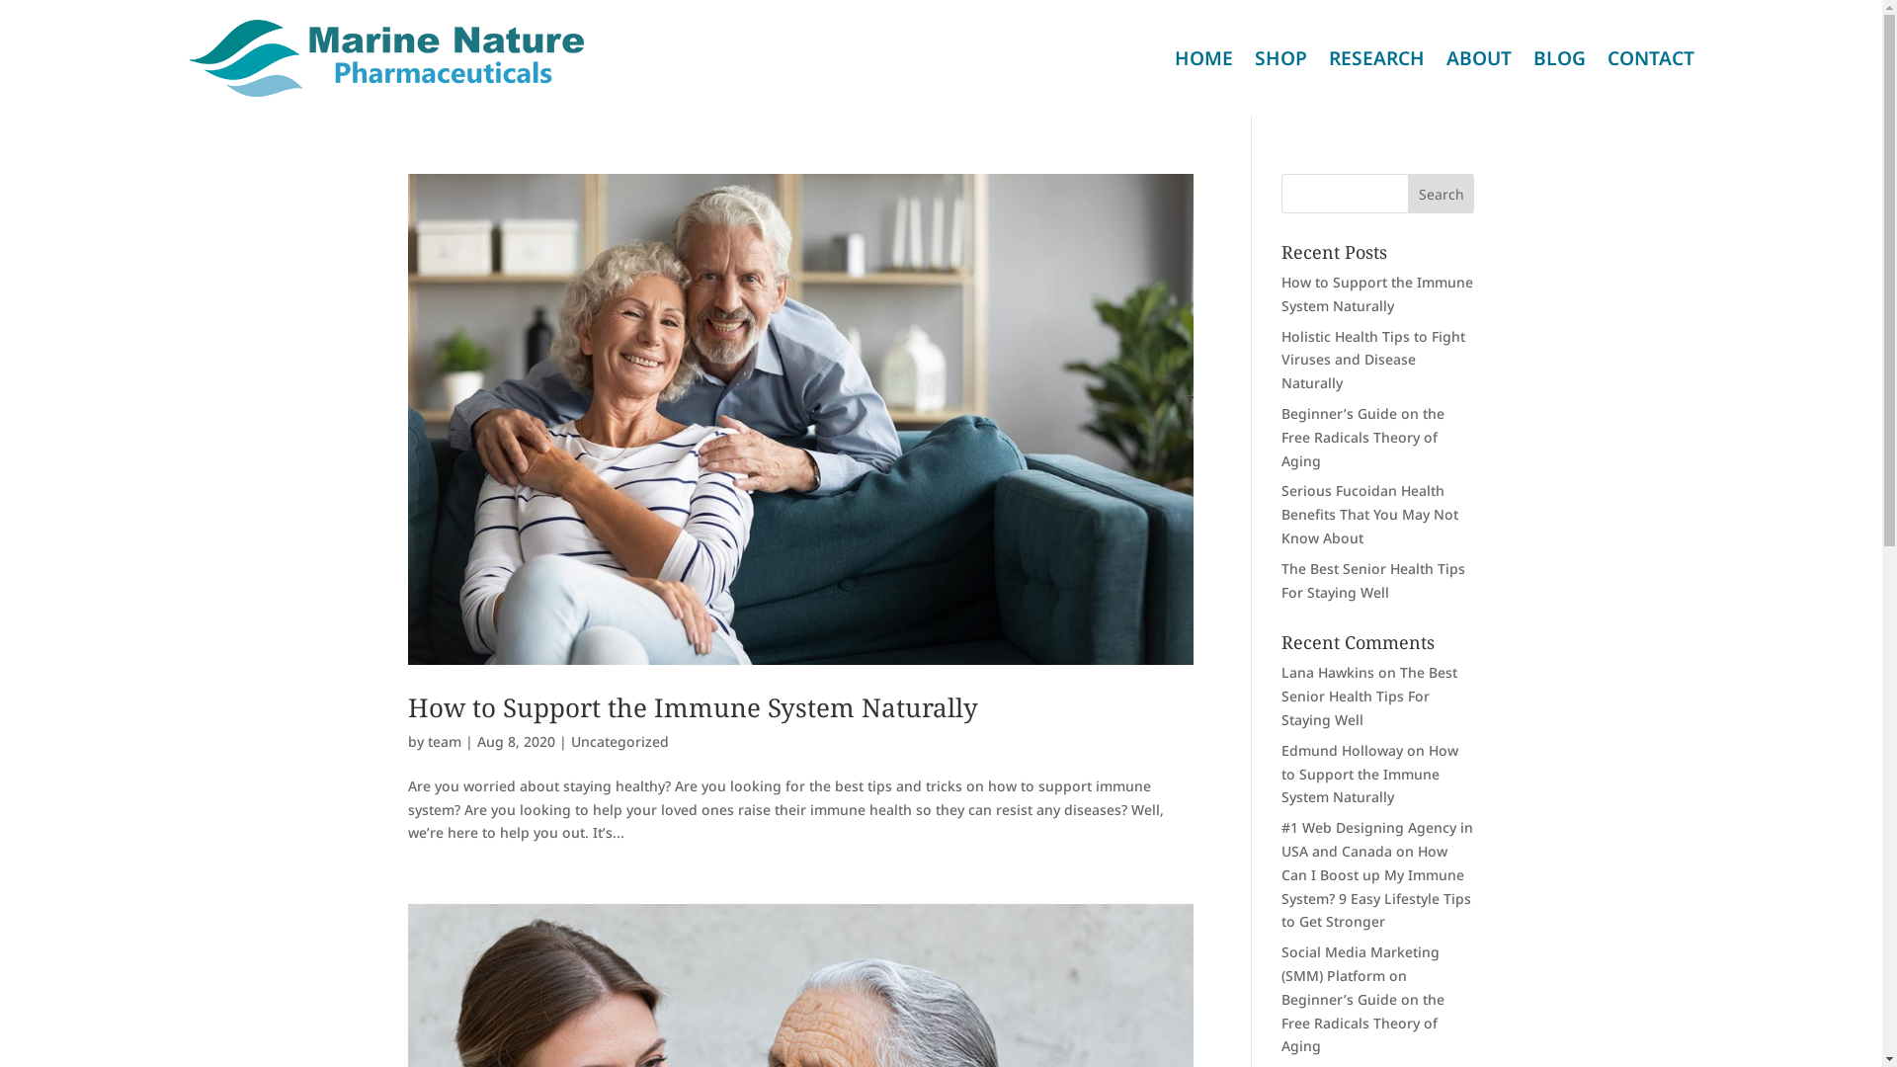 Image resolution: width=1897 pixels, height=1067 pixels. I want to click on The Best Senior Health Tips For Staying Well, so click(1373, 581).